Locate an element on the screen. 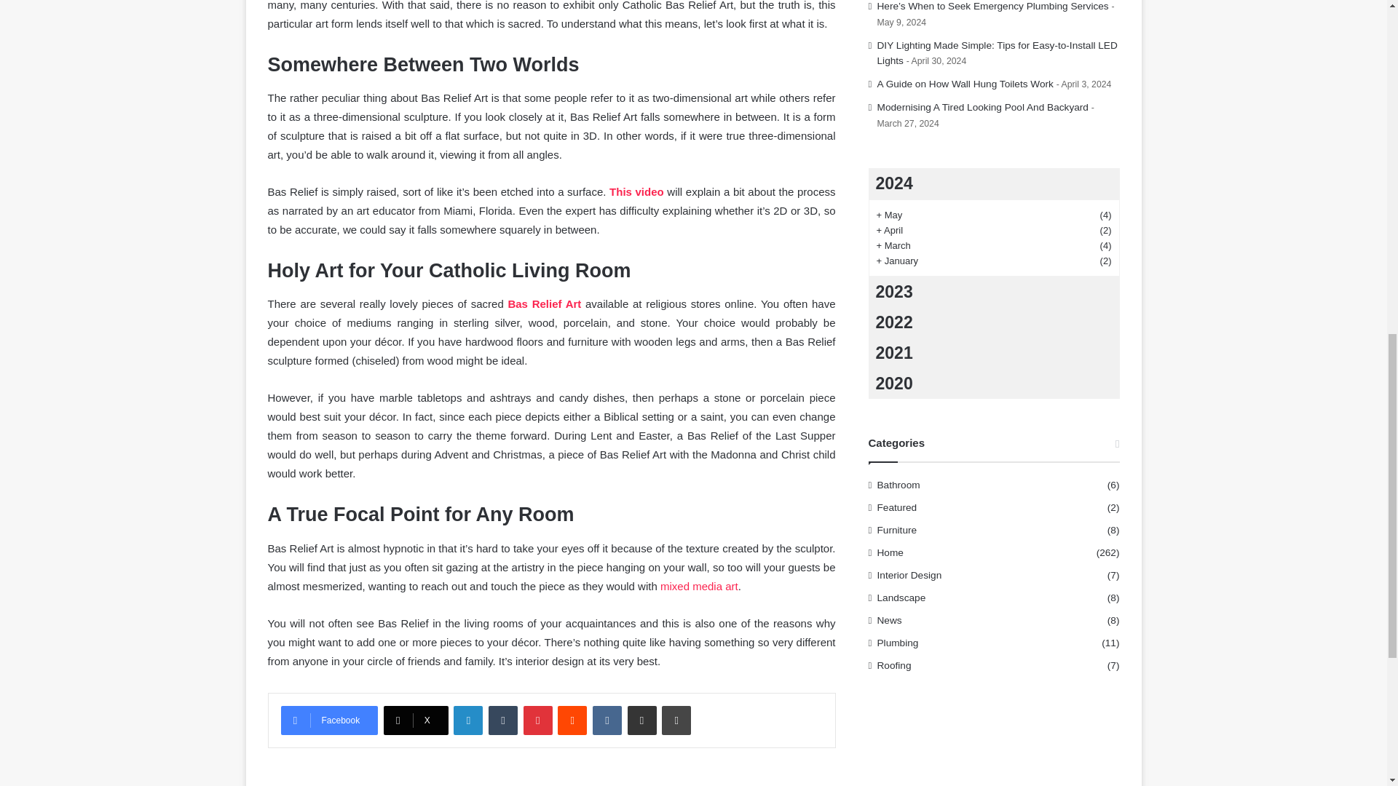 The image size is (1398, 786). X is located at coordinates (416, 720).